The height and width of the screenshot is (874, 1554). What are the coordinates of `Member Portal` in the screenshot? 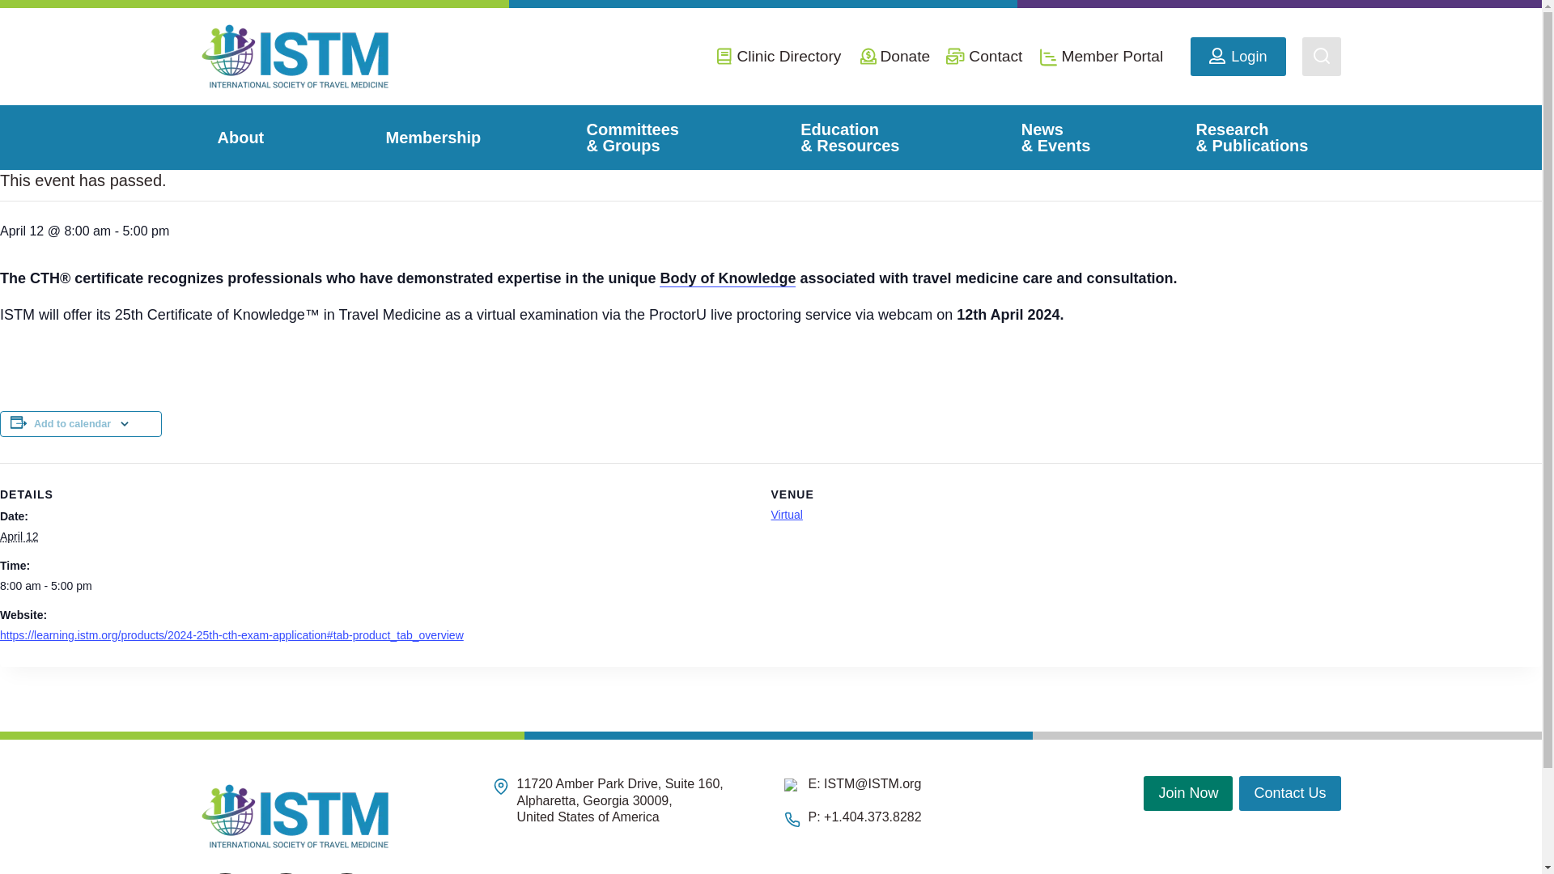 It's located at (1112, 56).